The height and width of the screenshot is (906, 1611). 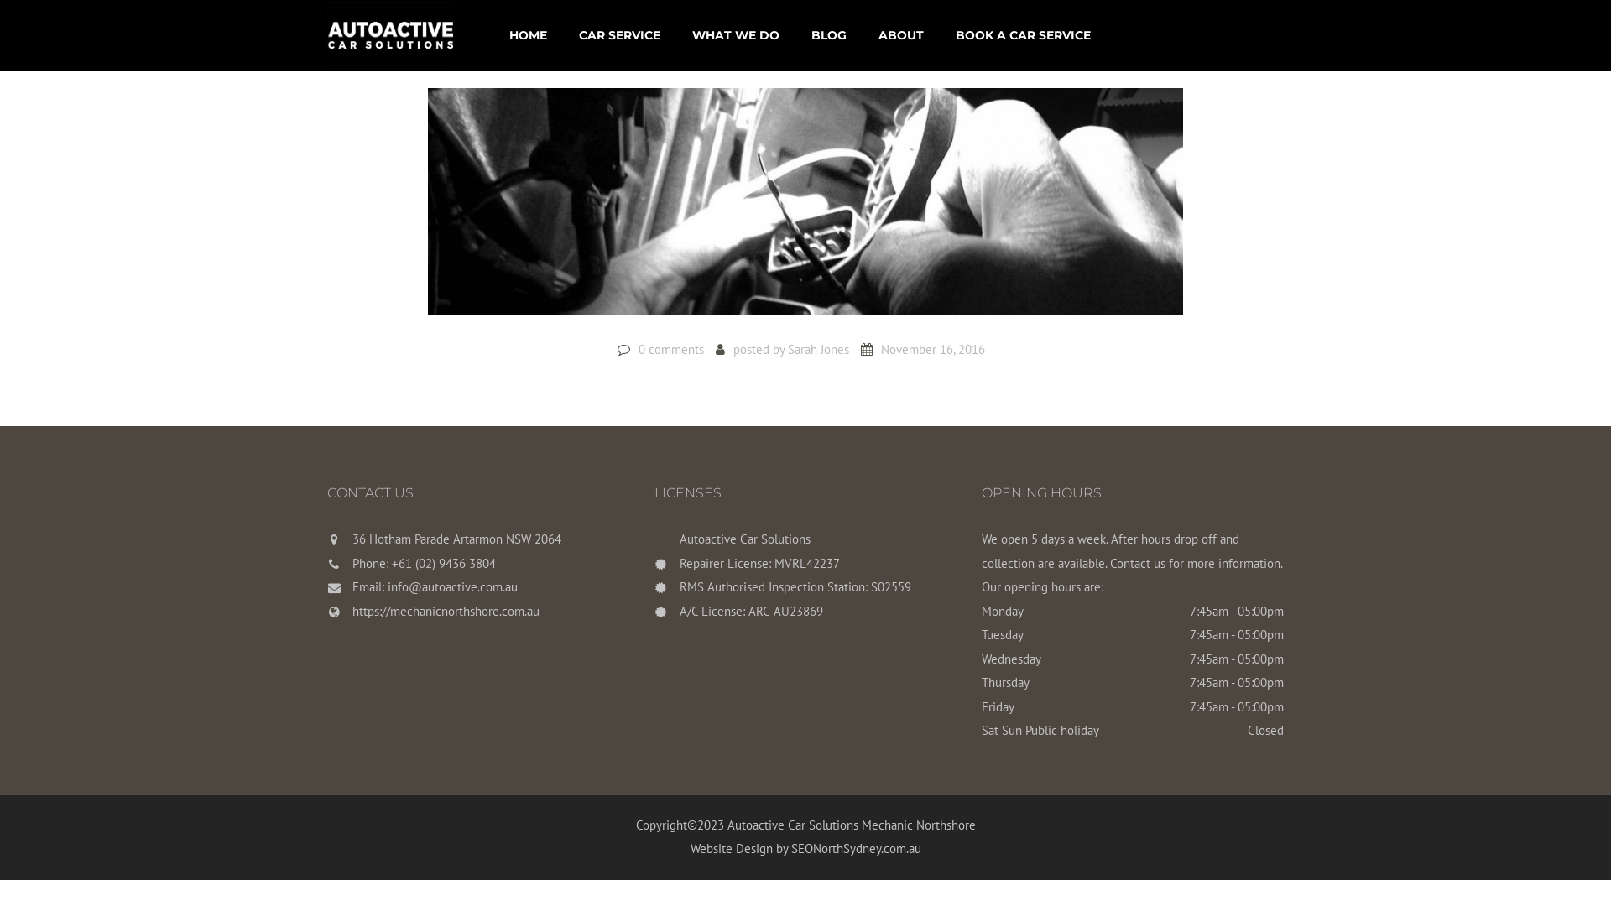 What do you see at coordinates (819, 349) in the screenshot?
I see `Sarah Jones` at bounding box center [819, 349].